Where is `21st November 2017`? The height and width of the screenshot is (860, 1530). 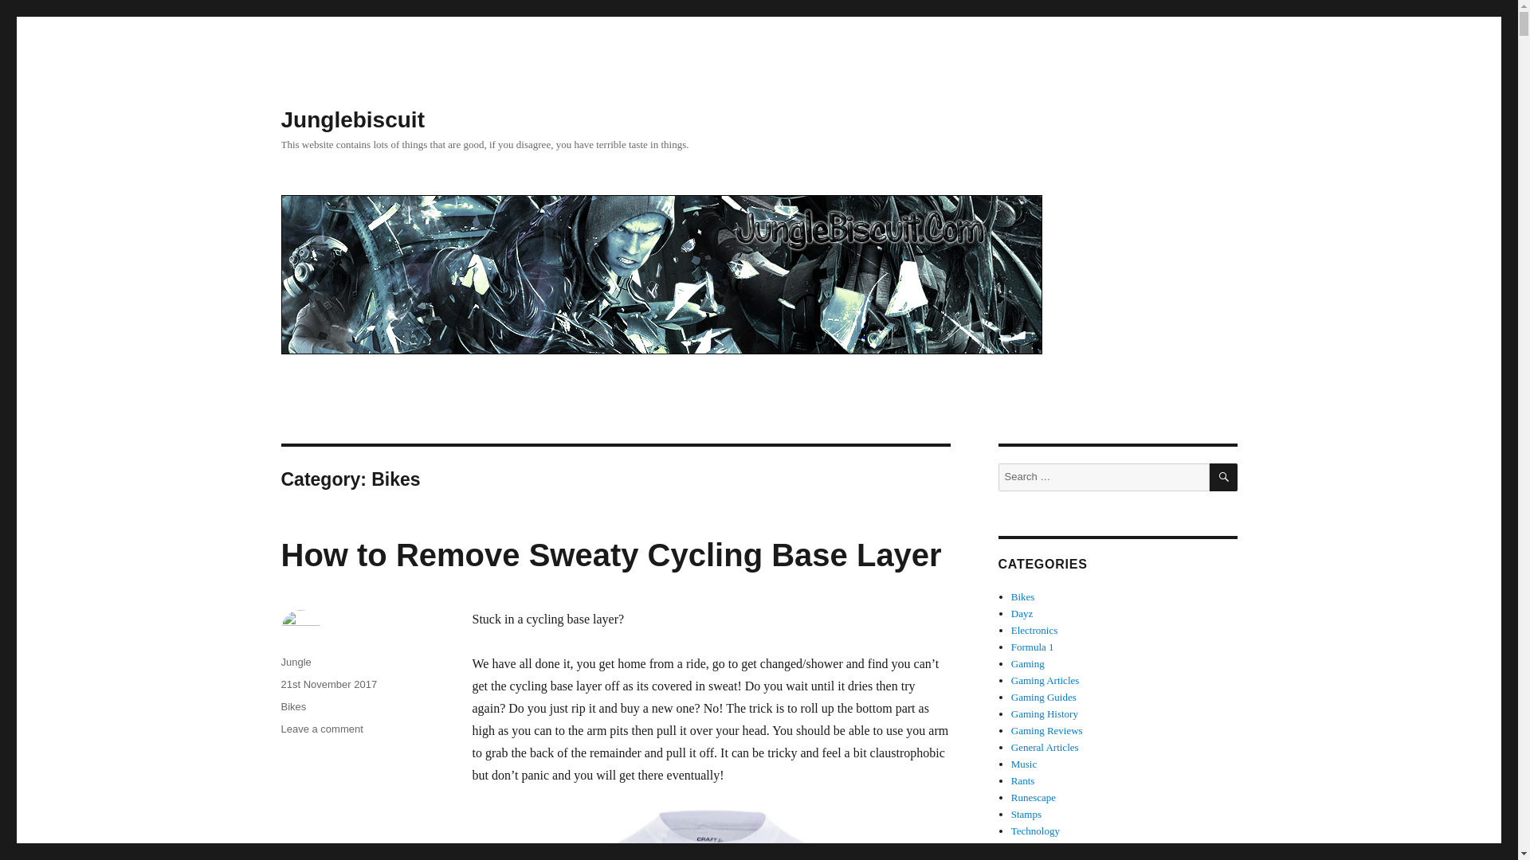 21st November 2017 is located at coordinates (328, 685).